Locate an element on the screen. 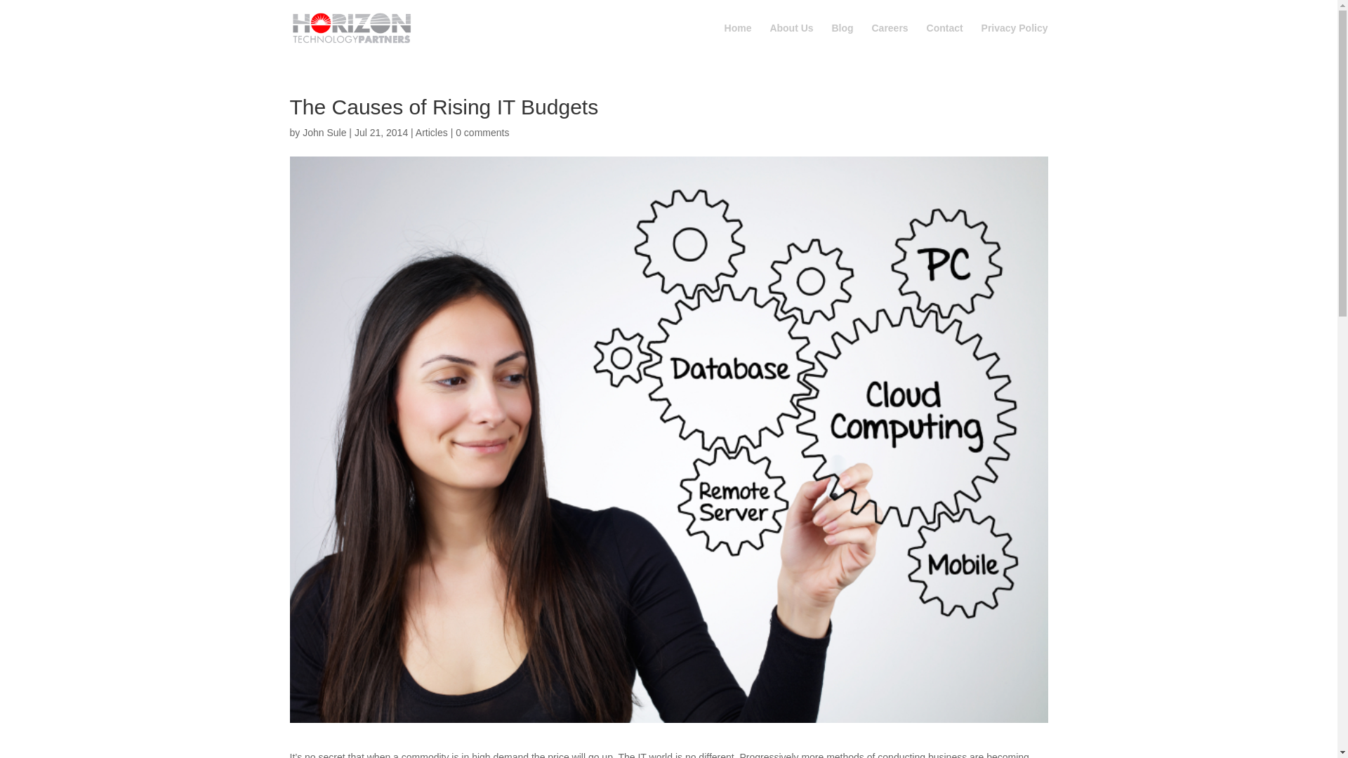 Image resolution: width=1348 pixels, height=758 pixels. About Us is located at coordinates (791, 39).